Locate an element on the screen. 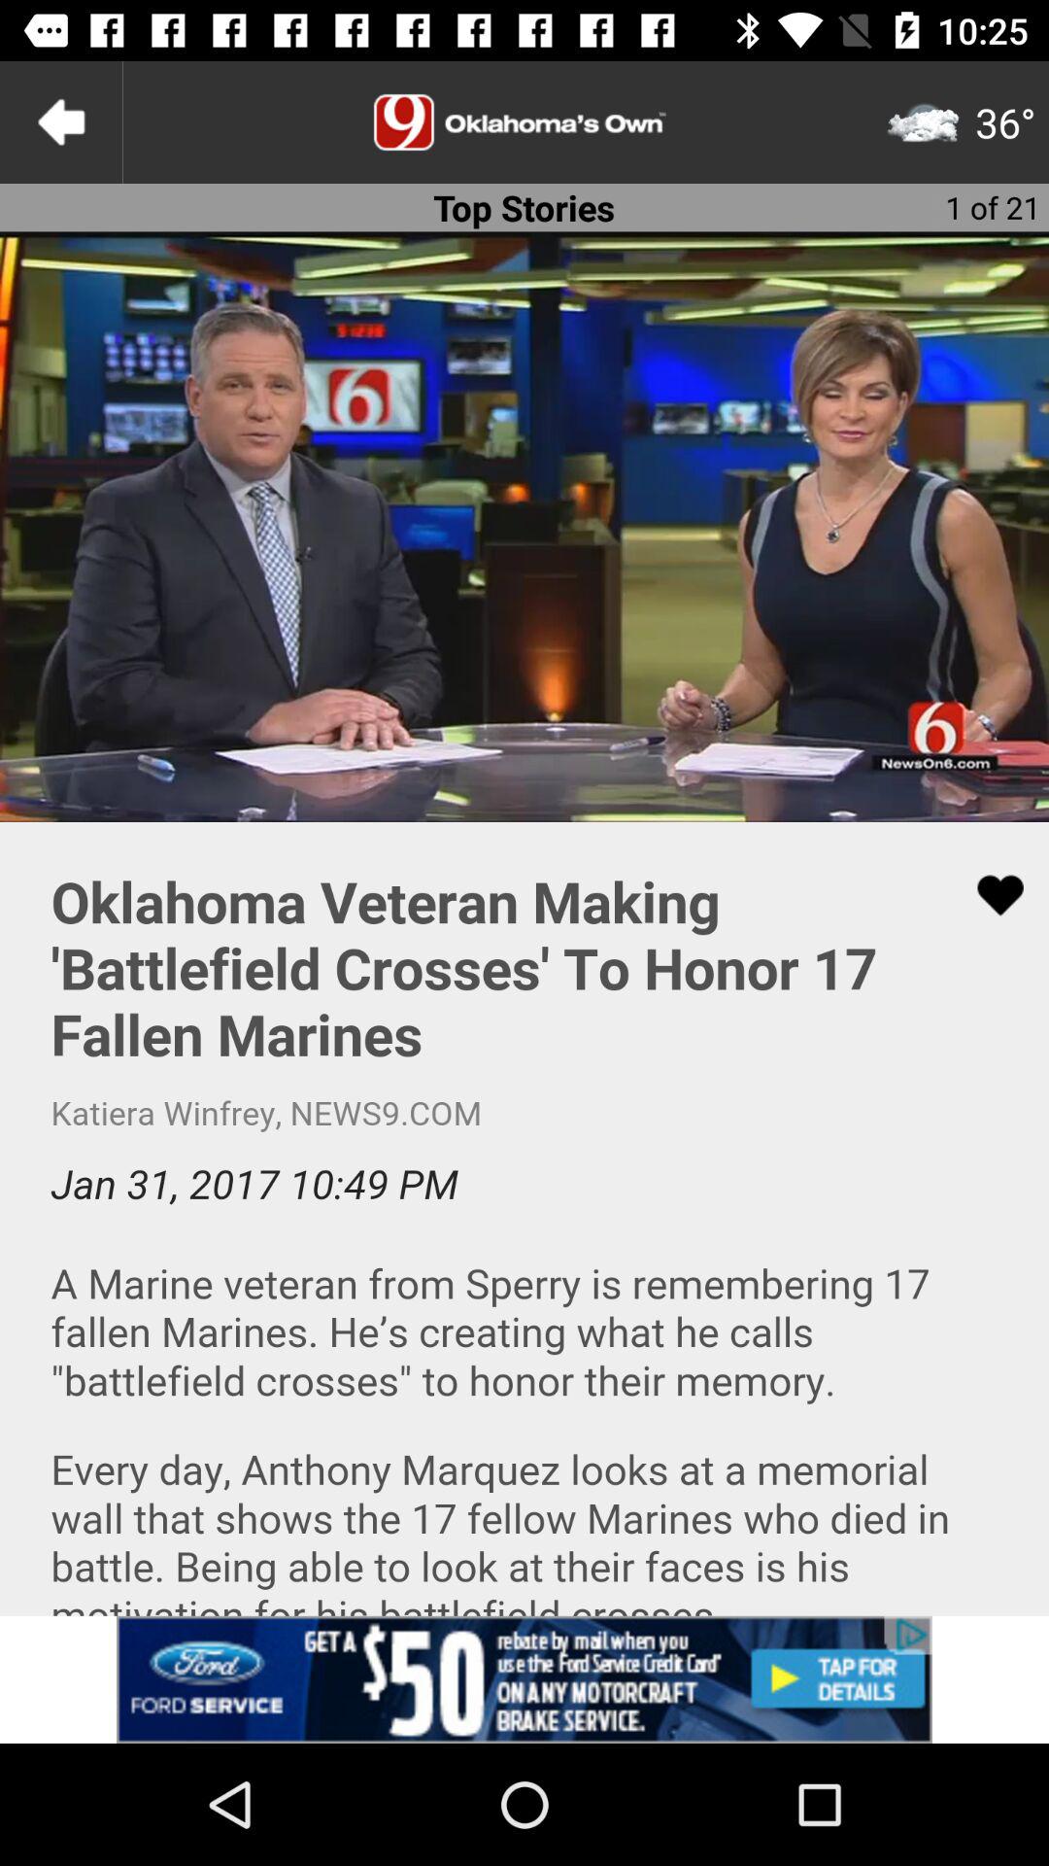 This screenshot has width=1049, height=1866. like is located at coordinates (988, 895).